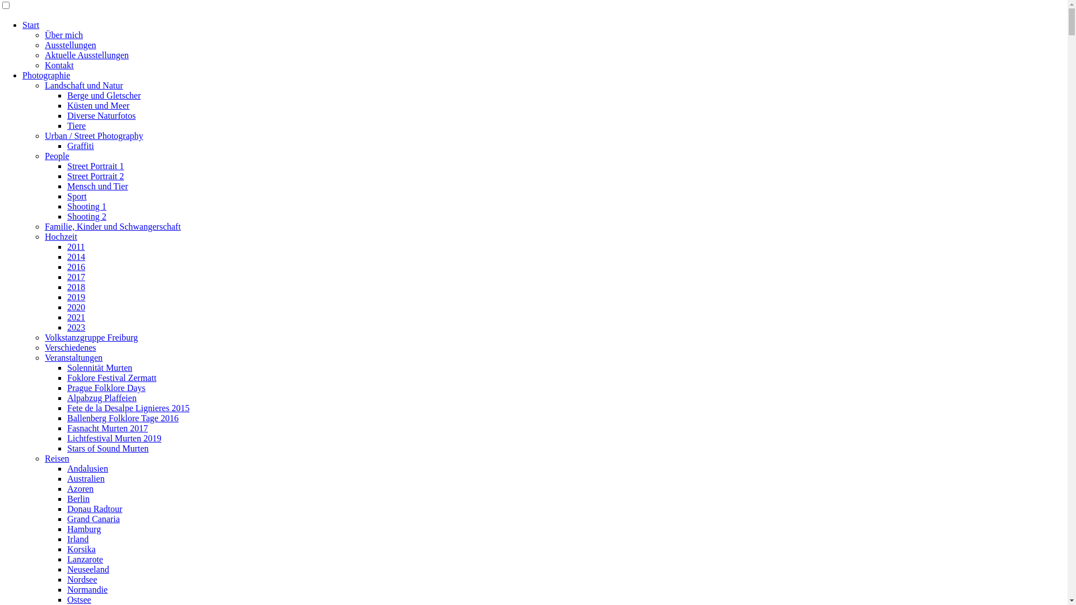 Image resolution: width=1076 pixels, height=605 pixels. Describe the element at coordinates (95, 166) in the screenshot. I see `Street Portrait 1` at that location.